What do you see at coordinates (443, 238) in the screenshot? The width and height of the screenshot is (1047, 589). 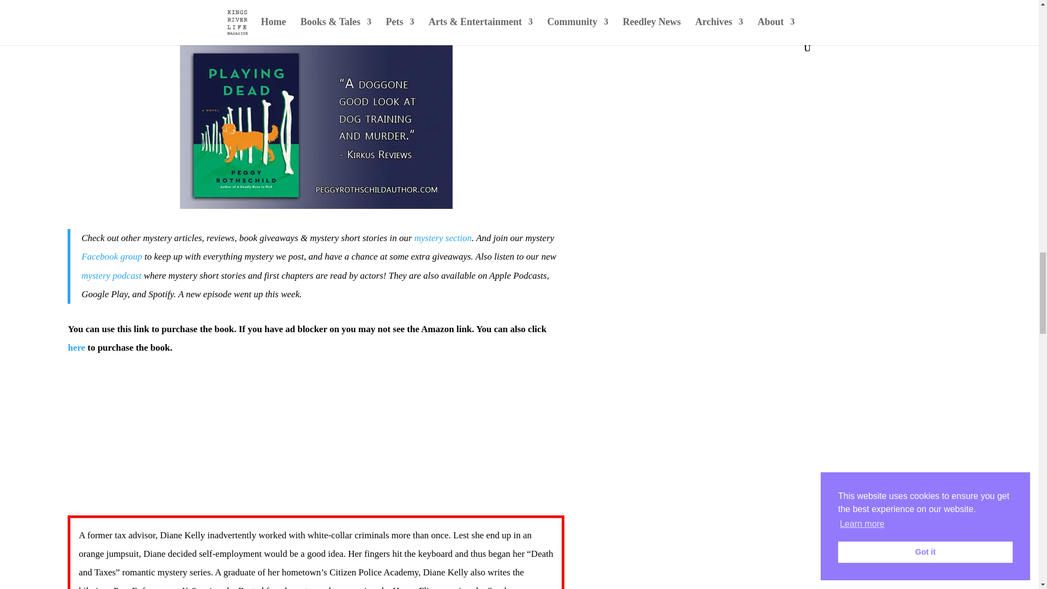 I see `Opens to mystery section` at bounding box center [443, 238].